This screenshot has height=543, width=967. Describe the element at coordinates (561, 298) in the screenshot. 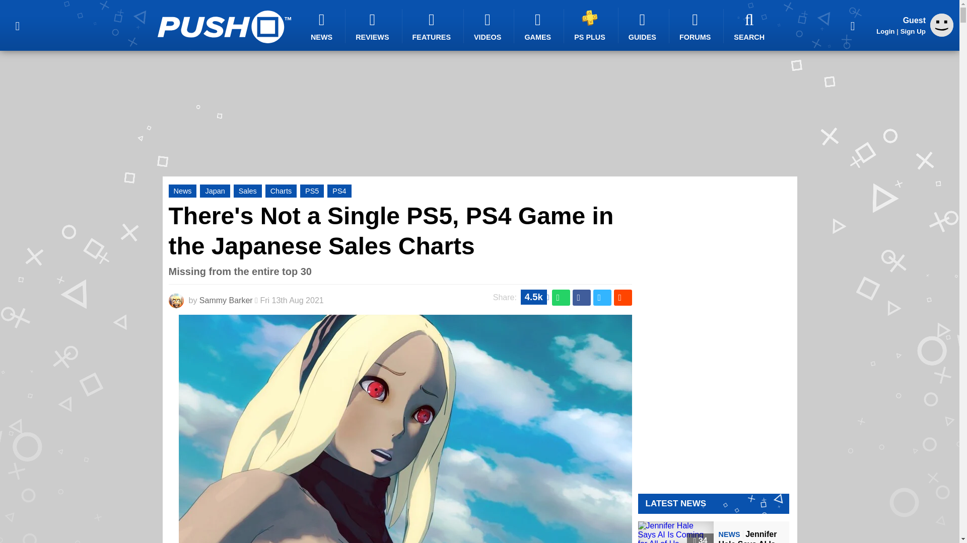

I see `Share this on WhatsApp` at that location.